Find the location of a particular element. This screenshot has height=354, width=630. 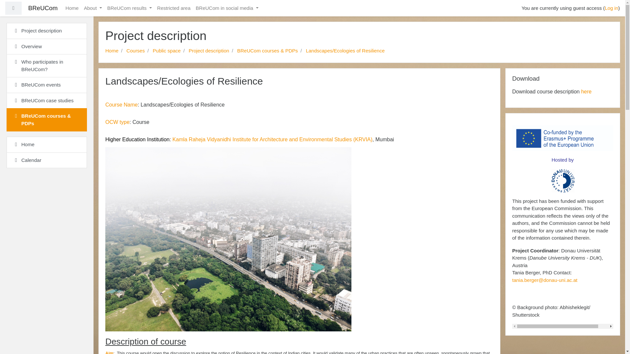

Side panel is located at coordinates (13, 9).